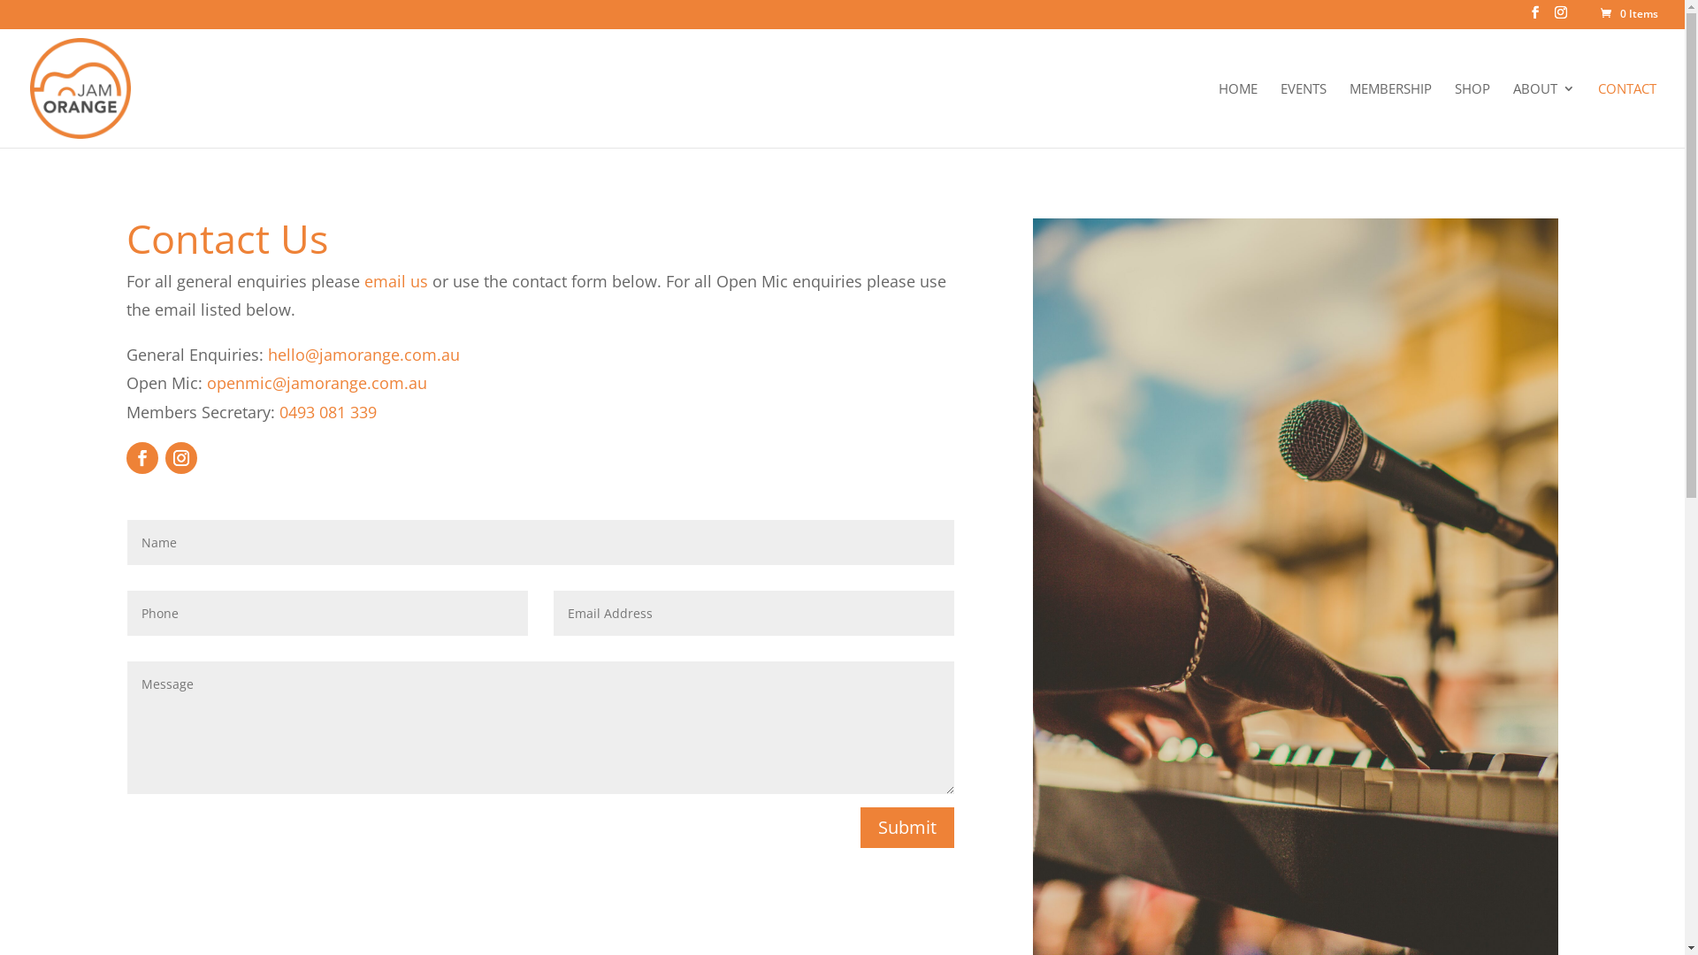 This screenshot has height=955, width=1698. I want to click on Follow on Facebook, so click(142, 458).